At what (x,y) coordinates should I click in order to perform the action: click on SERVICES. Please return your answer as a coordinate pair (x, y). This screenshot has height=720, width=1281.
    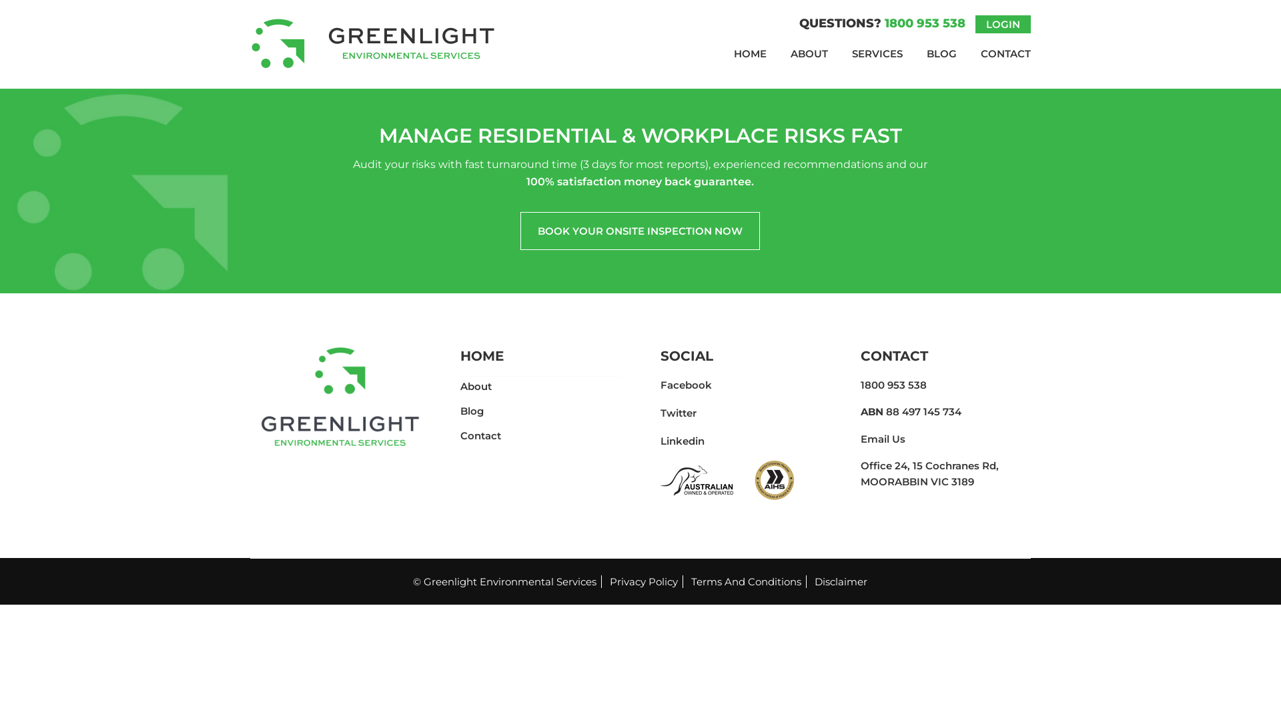
    Looking at the image, I should click on (877, 53).